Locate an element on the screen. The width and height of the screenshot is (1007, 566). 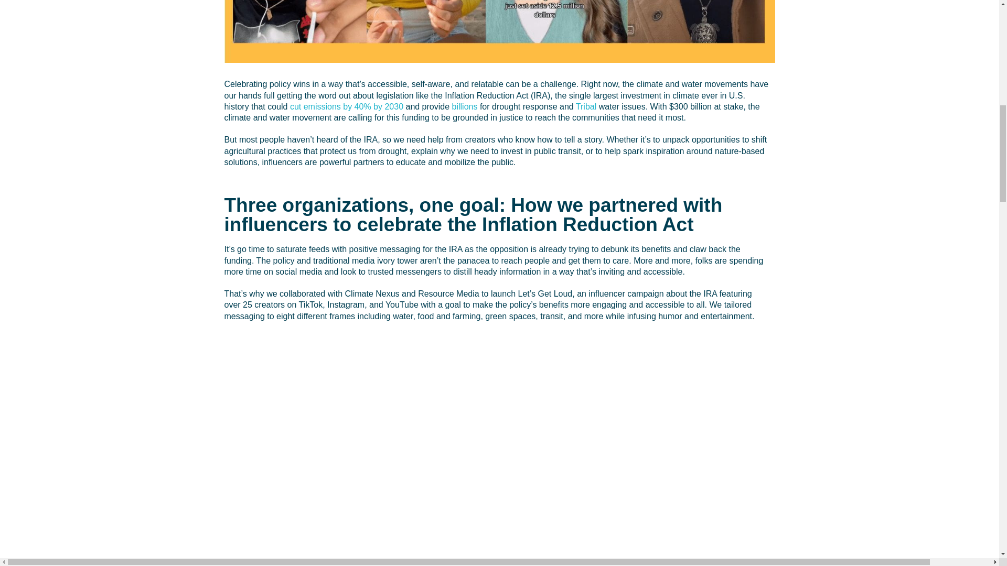
Tribal is located at coordinates (586, 106).